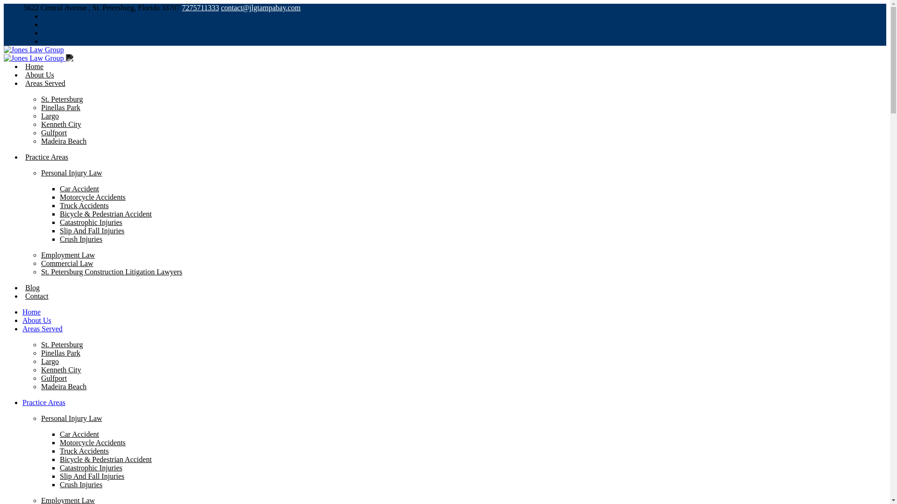 The height and width of the screenshot is (504, 897). Describe the element at coordinates (67, 263) in the screenshot. I see `Commercial Law` at that location.